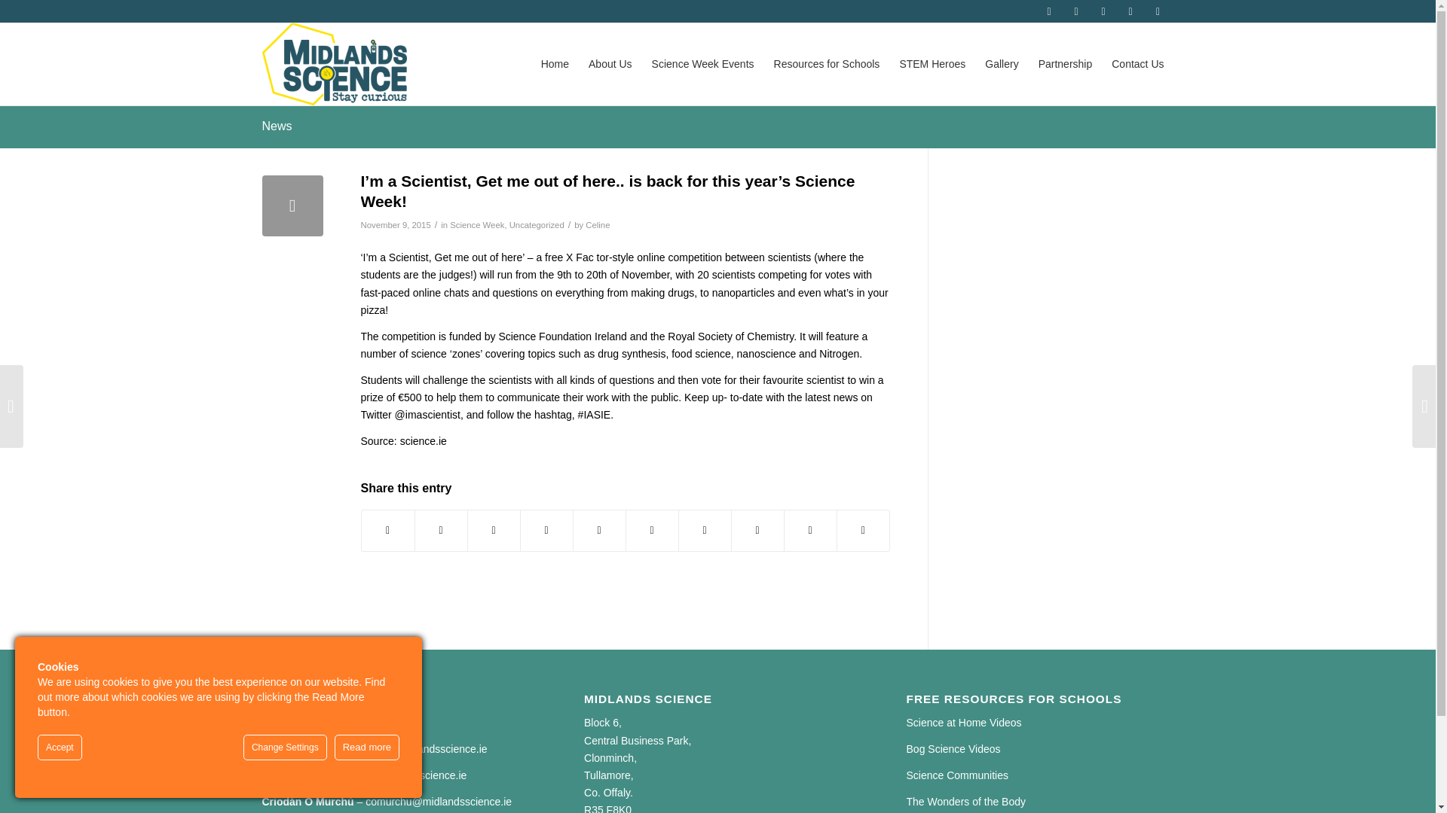  Describe the element at coordinates (826, 64) in the screenshot. I see `Resources for Schools` at that location.